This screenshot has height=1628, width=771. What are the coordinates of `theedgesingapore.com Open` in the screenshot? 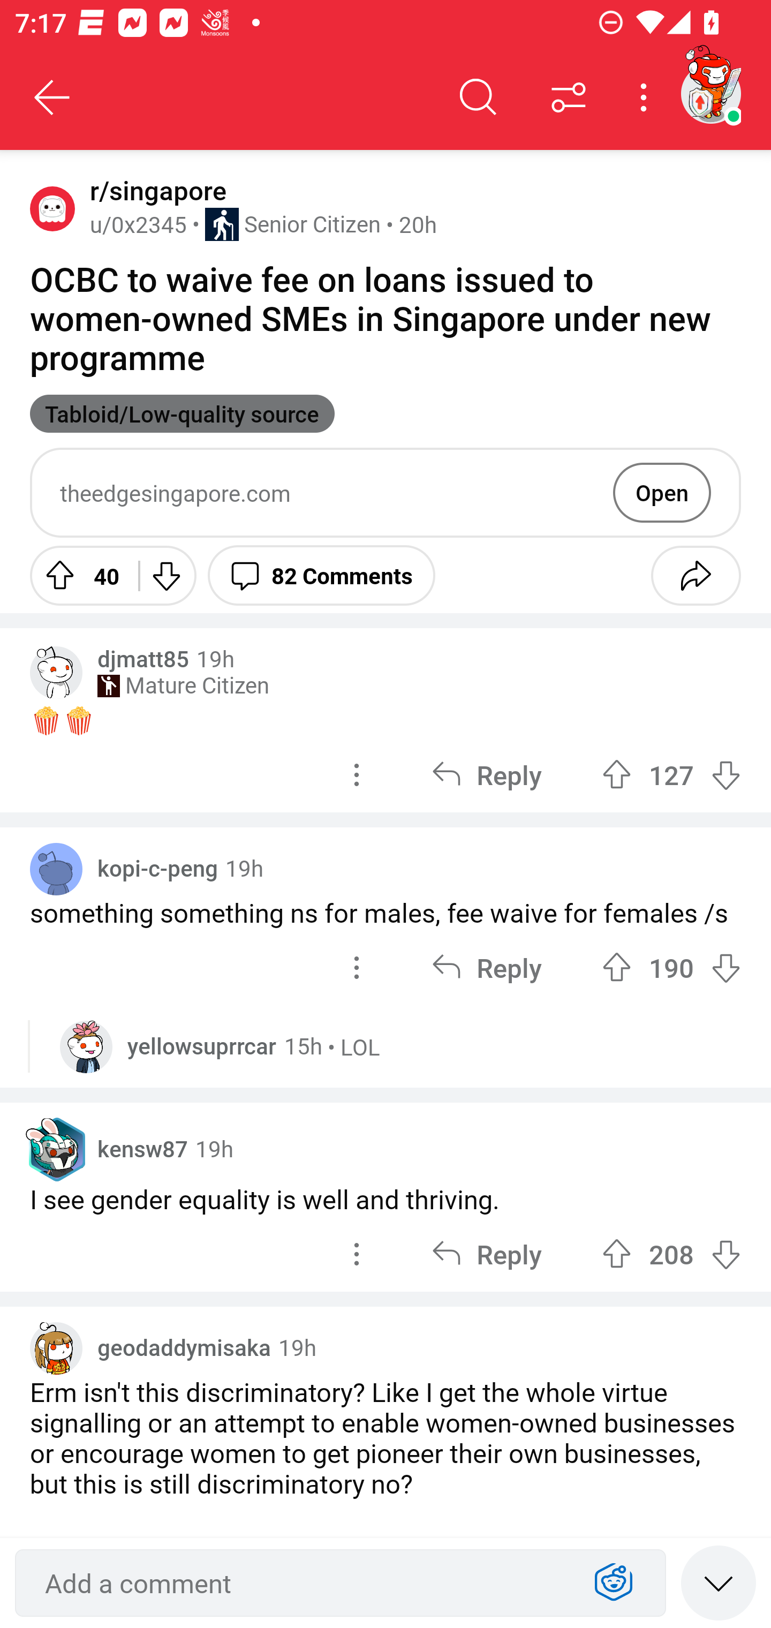 It's located at (385, 493).